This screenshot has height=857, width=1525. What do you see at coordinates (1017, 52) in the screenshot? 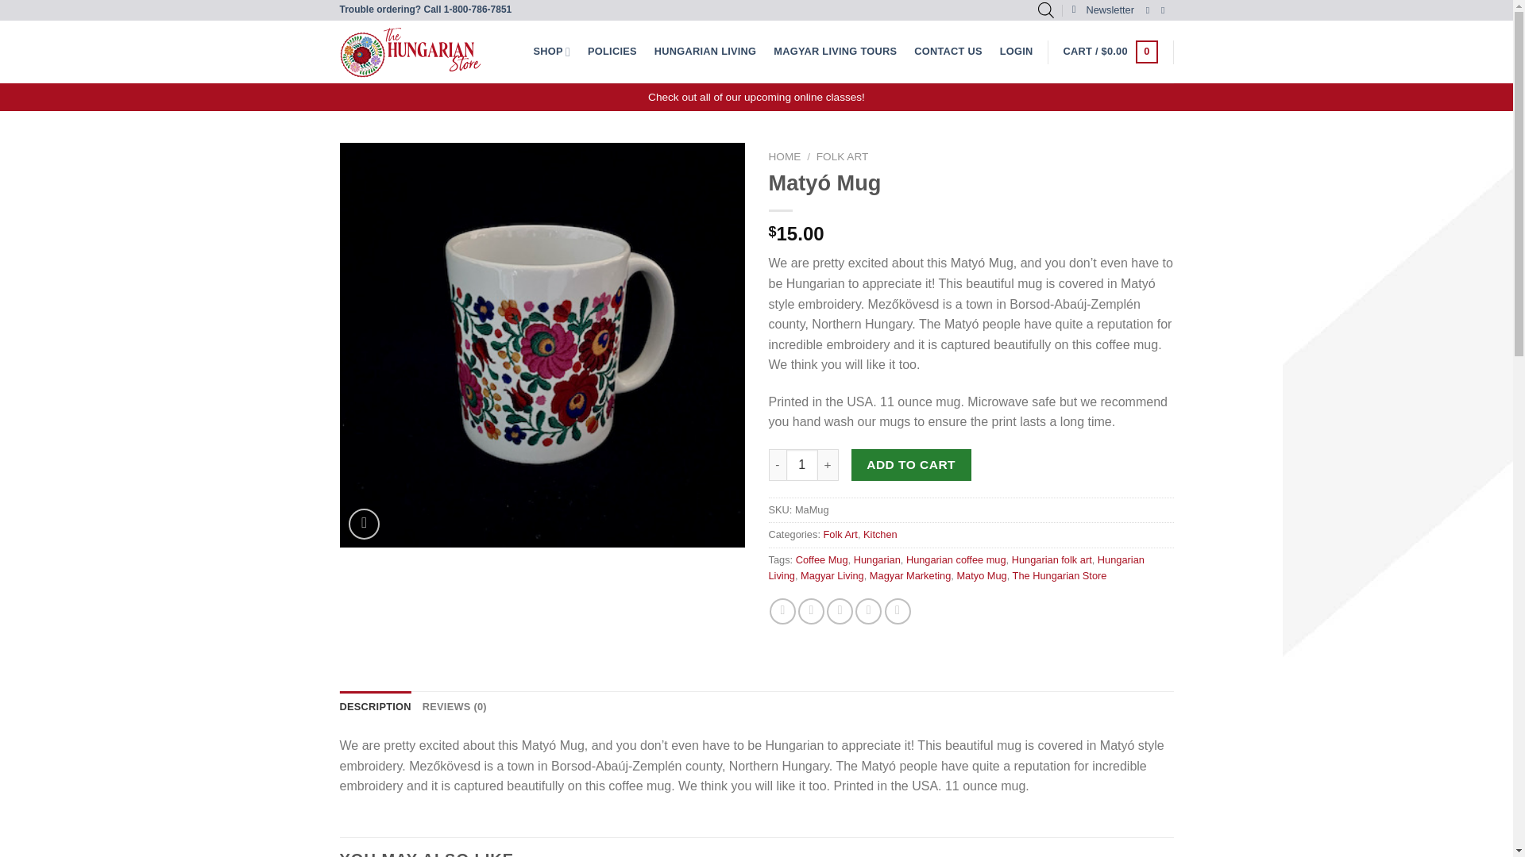
I see `Login` at bounding box center [1017, 52].